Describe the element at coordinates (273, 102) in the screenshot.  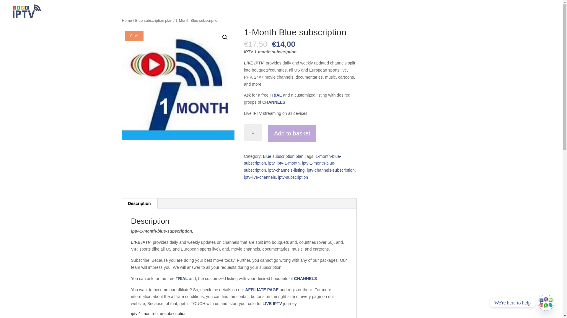
I see `CHANNELS` at that location.